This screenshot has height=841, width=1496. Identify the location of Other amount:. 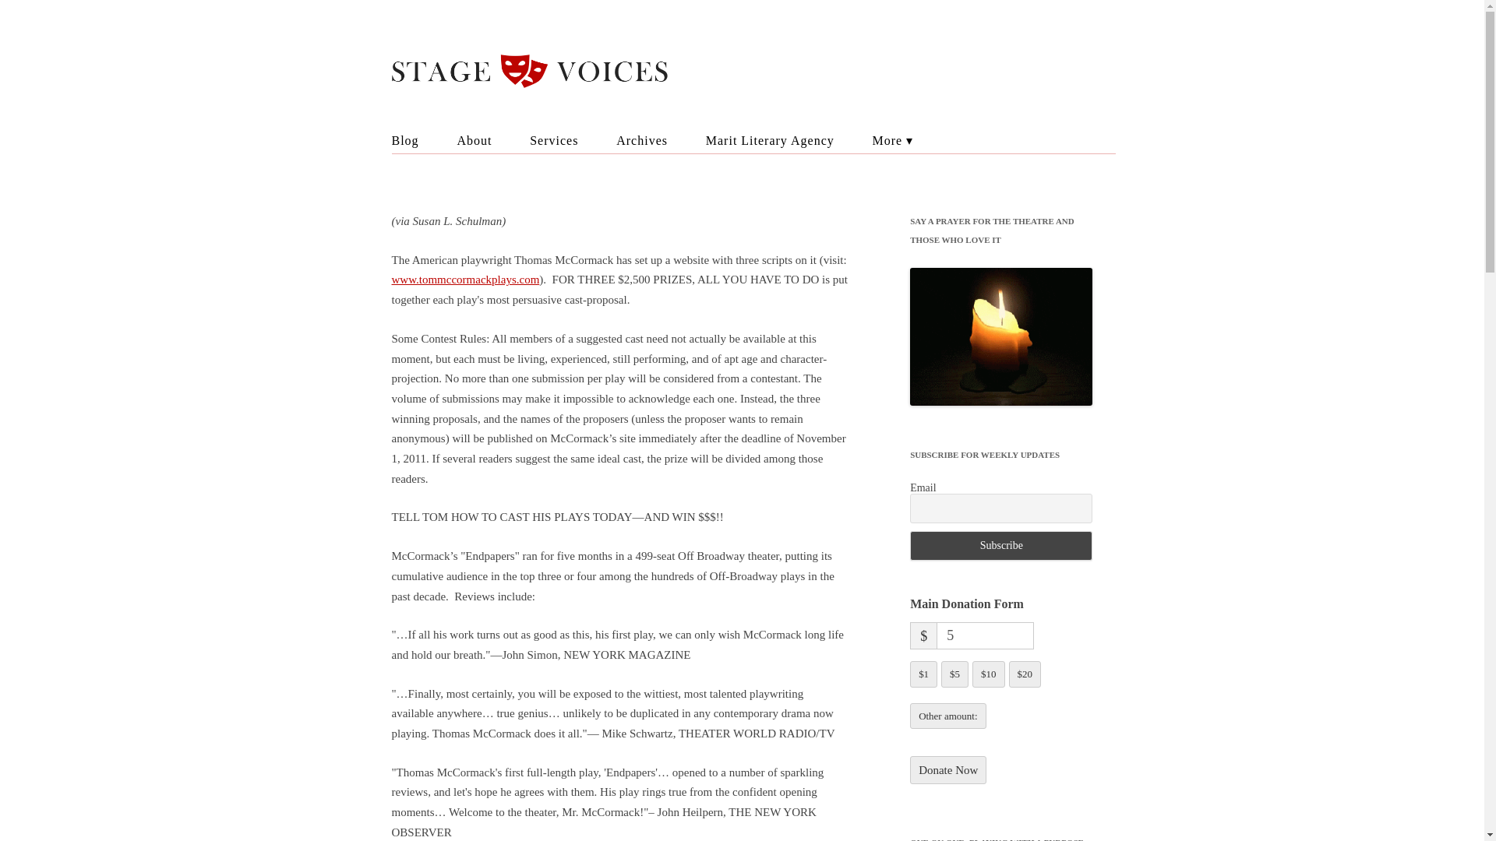
(947, 716).